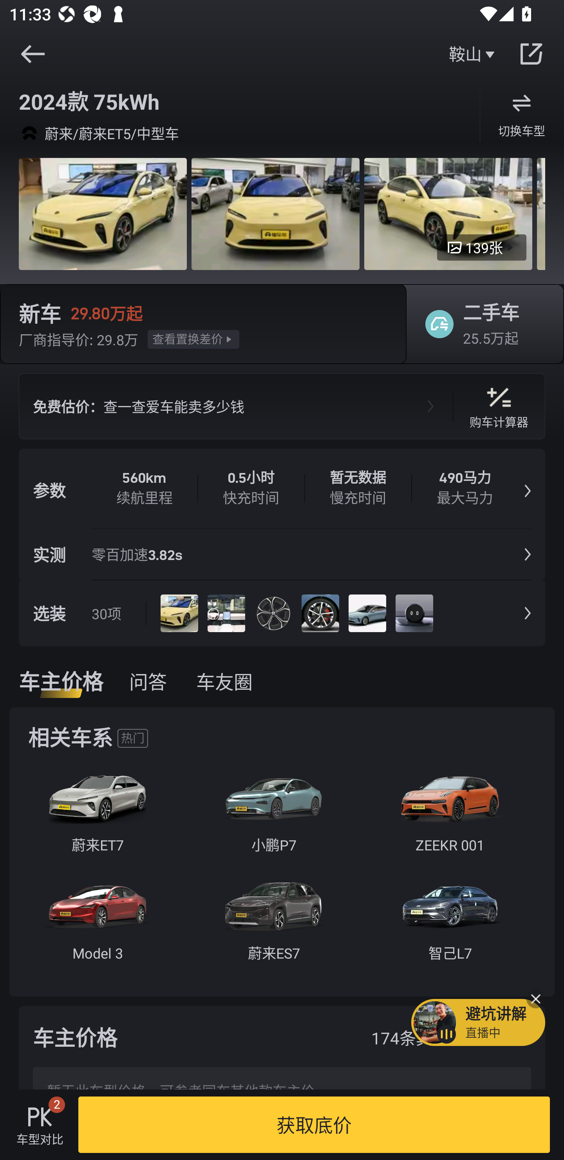  What do you see at coordinates (33, 54) in the screenshot?
I see `` at bounding box center [33, 54].